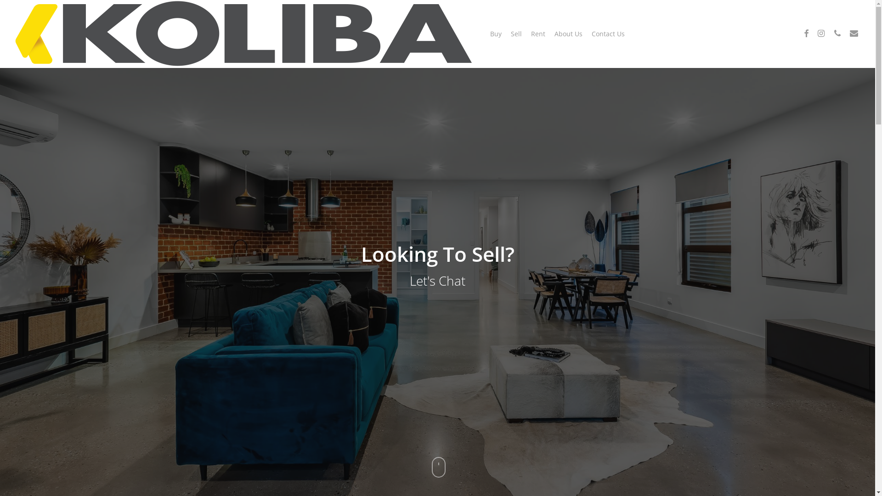 The height and width of the screenshot is (496, 882). I want to click on Rent, so click(538, 34).